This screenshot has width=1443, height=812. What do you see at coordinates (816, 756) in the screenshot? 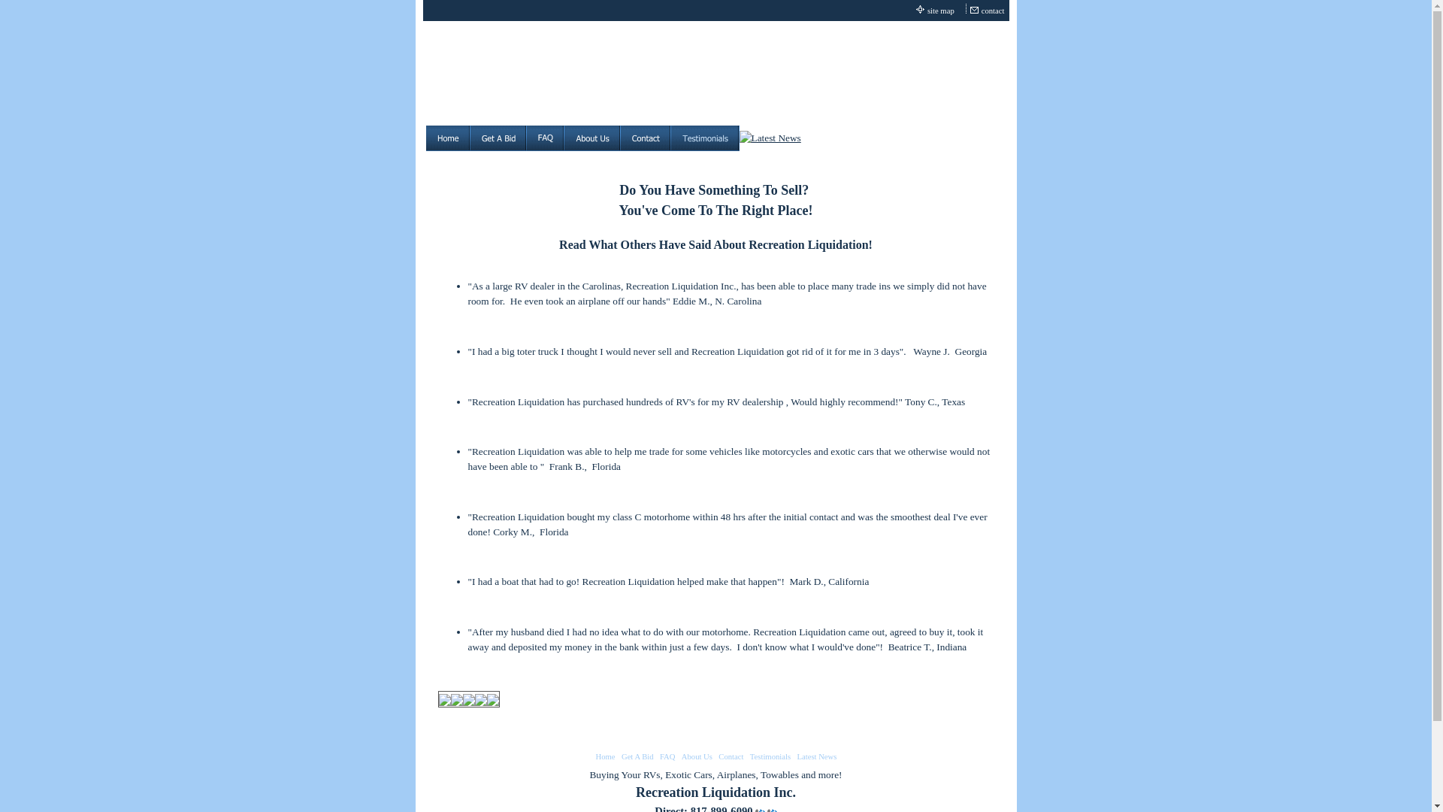
I see `Latest News` at bounding box center [816, 756].